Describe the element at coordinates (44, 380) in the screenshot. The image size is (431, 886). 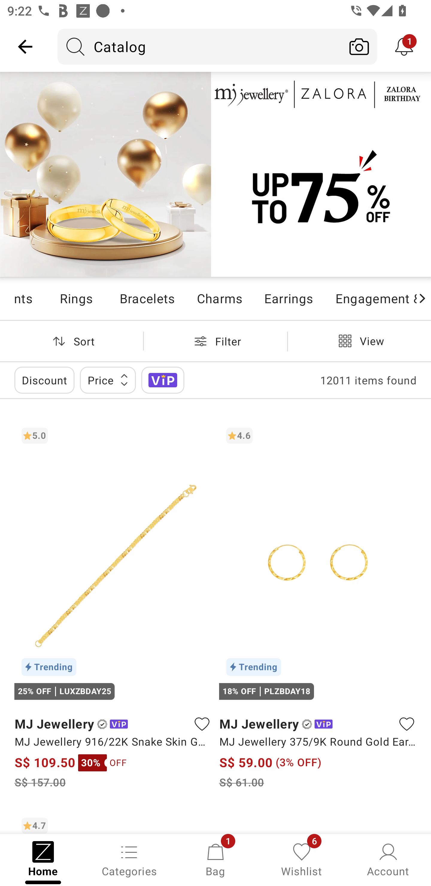
I see `Discount` at that location.